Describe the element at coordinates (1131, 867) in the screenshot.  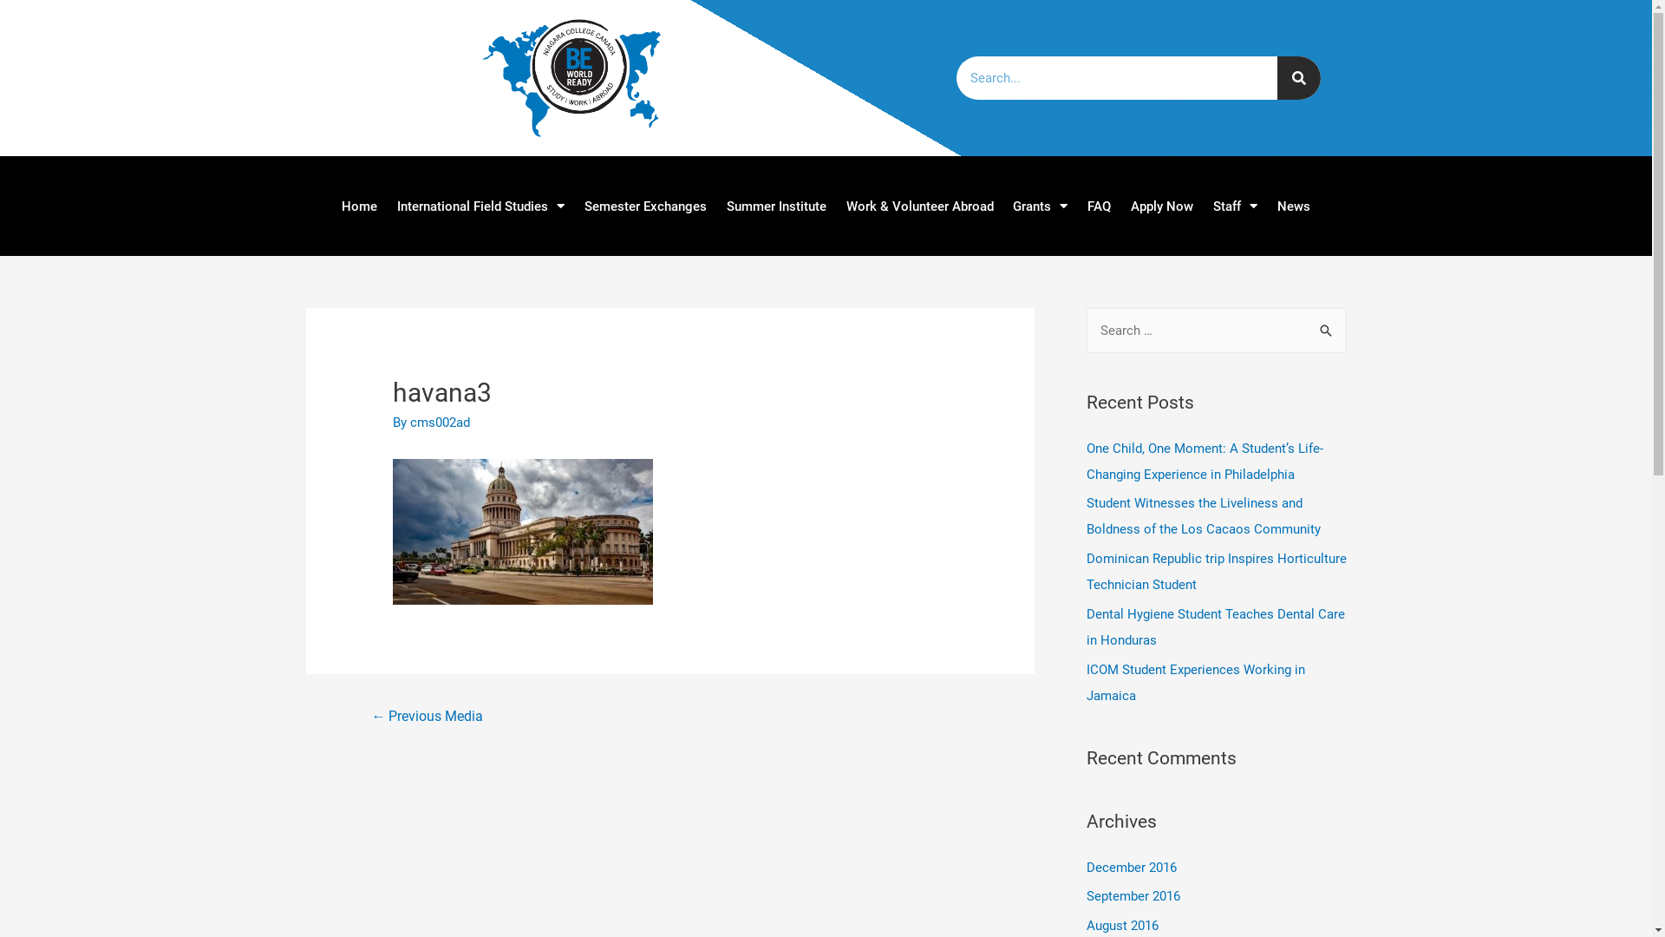
I see `December 2016` at that location.